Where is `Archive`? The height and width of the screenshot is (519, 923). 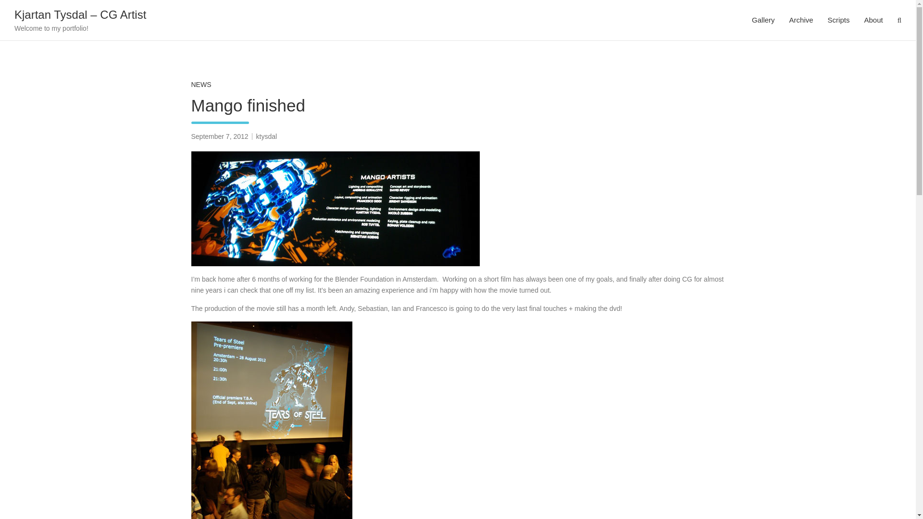 Archive is located at coordinates (801, 20).